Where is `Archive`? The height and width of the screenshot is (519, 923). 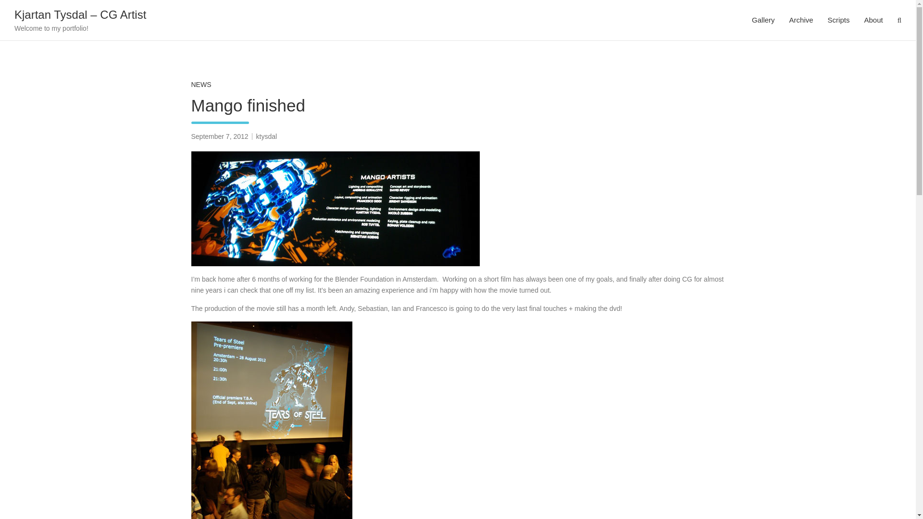 Archive is located at coordinates (801, 20).